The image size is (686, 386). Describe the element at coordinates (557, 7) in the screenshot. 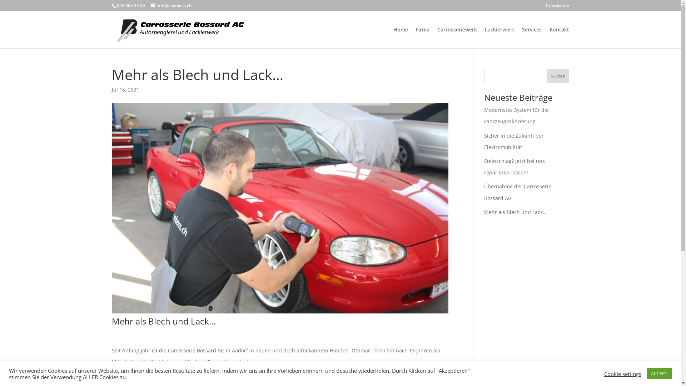

I see `Impressum` at that location.